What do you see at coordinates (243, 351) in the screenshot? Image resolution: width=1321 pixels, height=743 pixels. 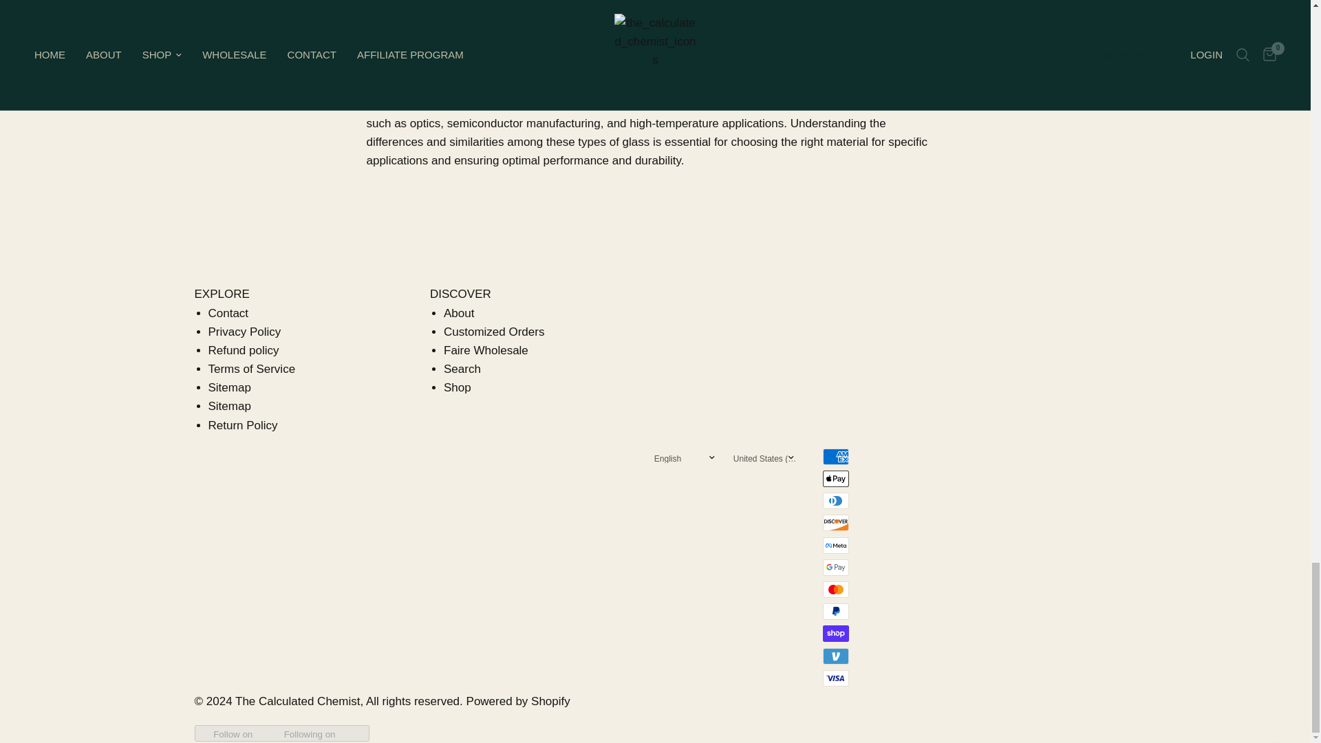 I see `Refund policy` at bounding box center [243, 351].